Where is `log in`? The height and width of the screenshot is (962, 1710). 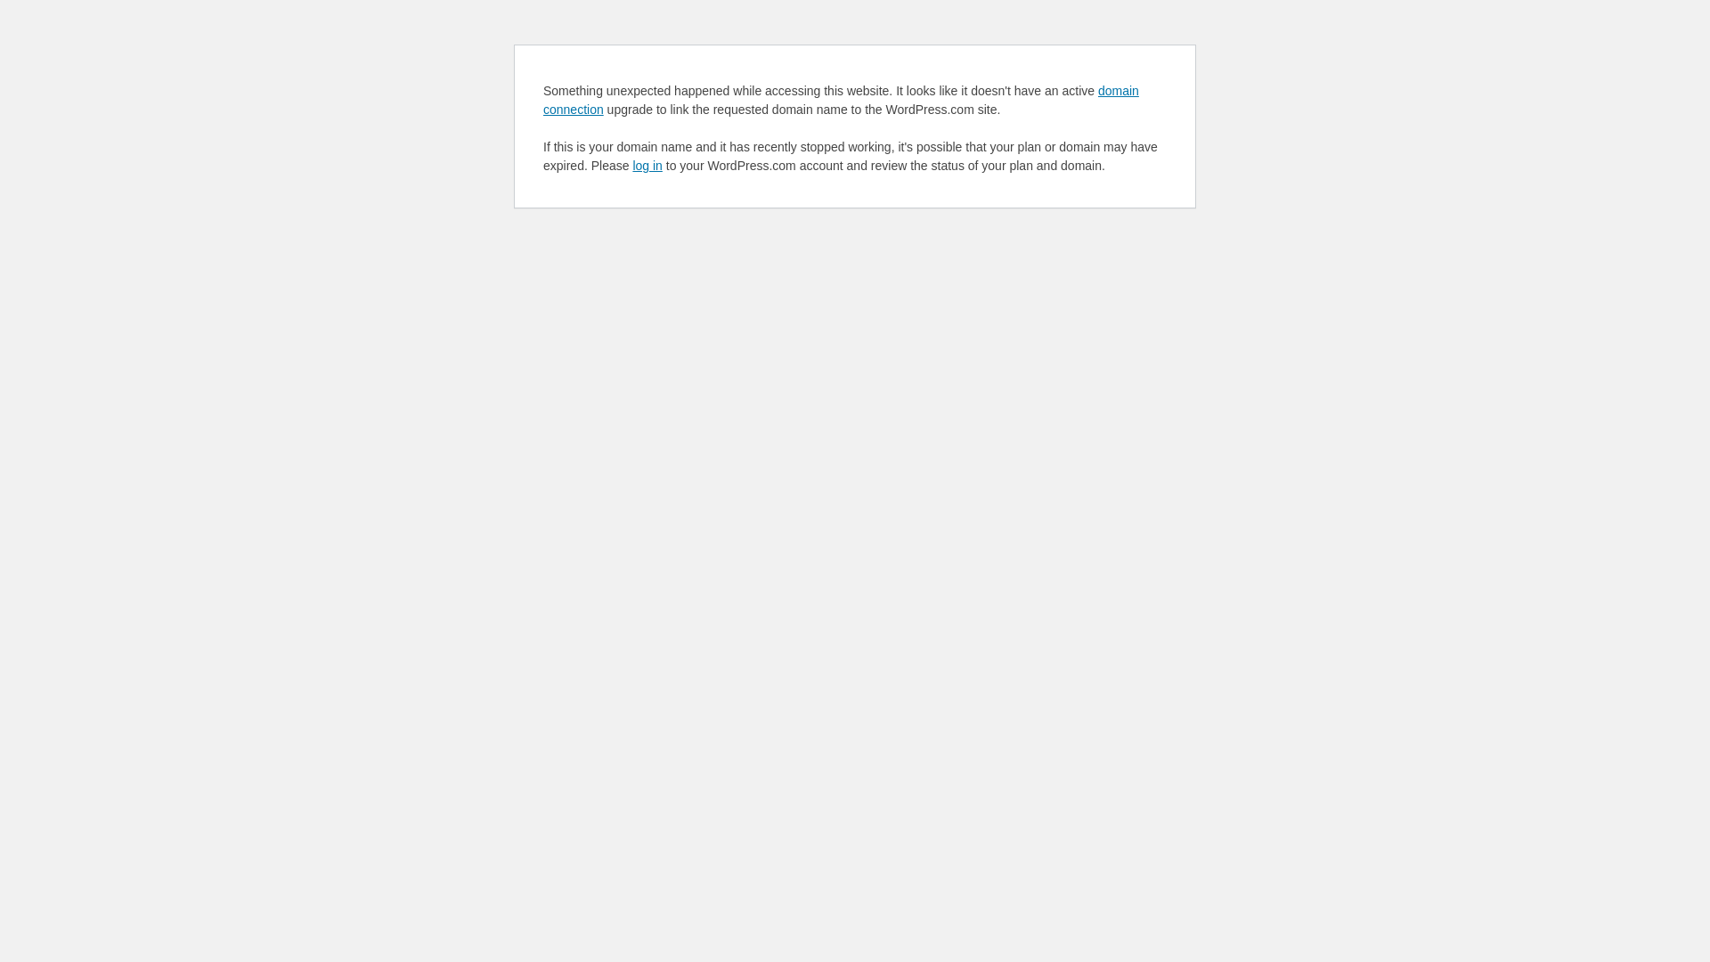 log in is located at coordinates (647, 166).